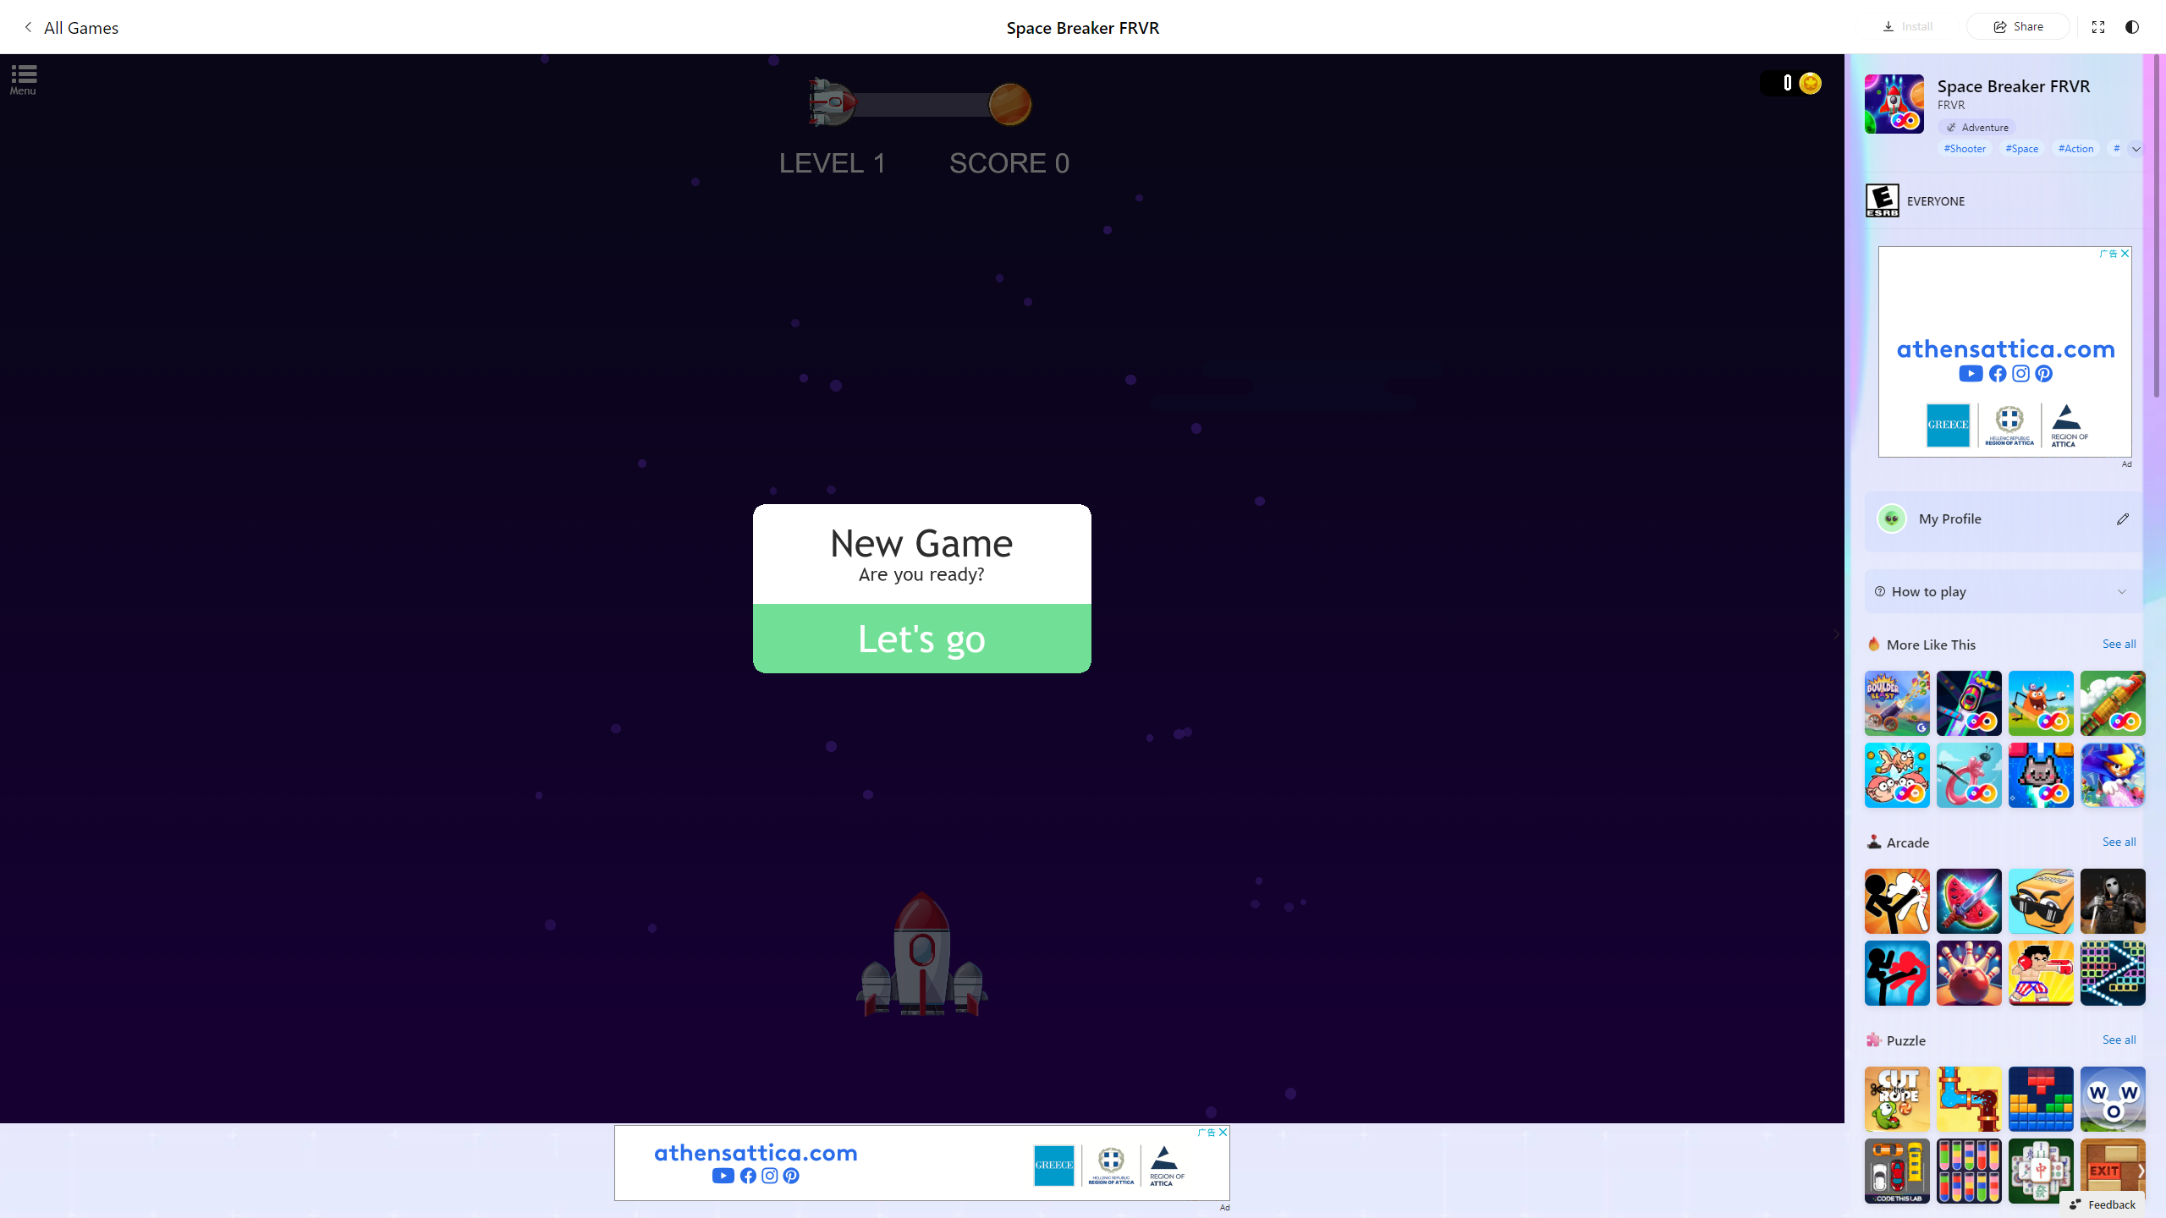 The image size is (2166, 1218). What do you see at coordinates (1970, 900) in the screenshot?
I see `Fruit Chopper` at bounding box center [1970, 900].